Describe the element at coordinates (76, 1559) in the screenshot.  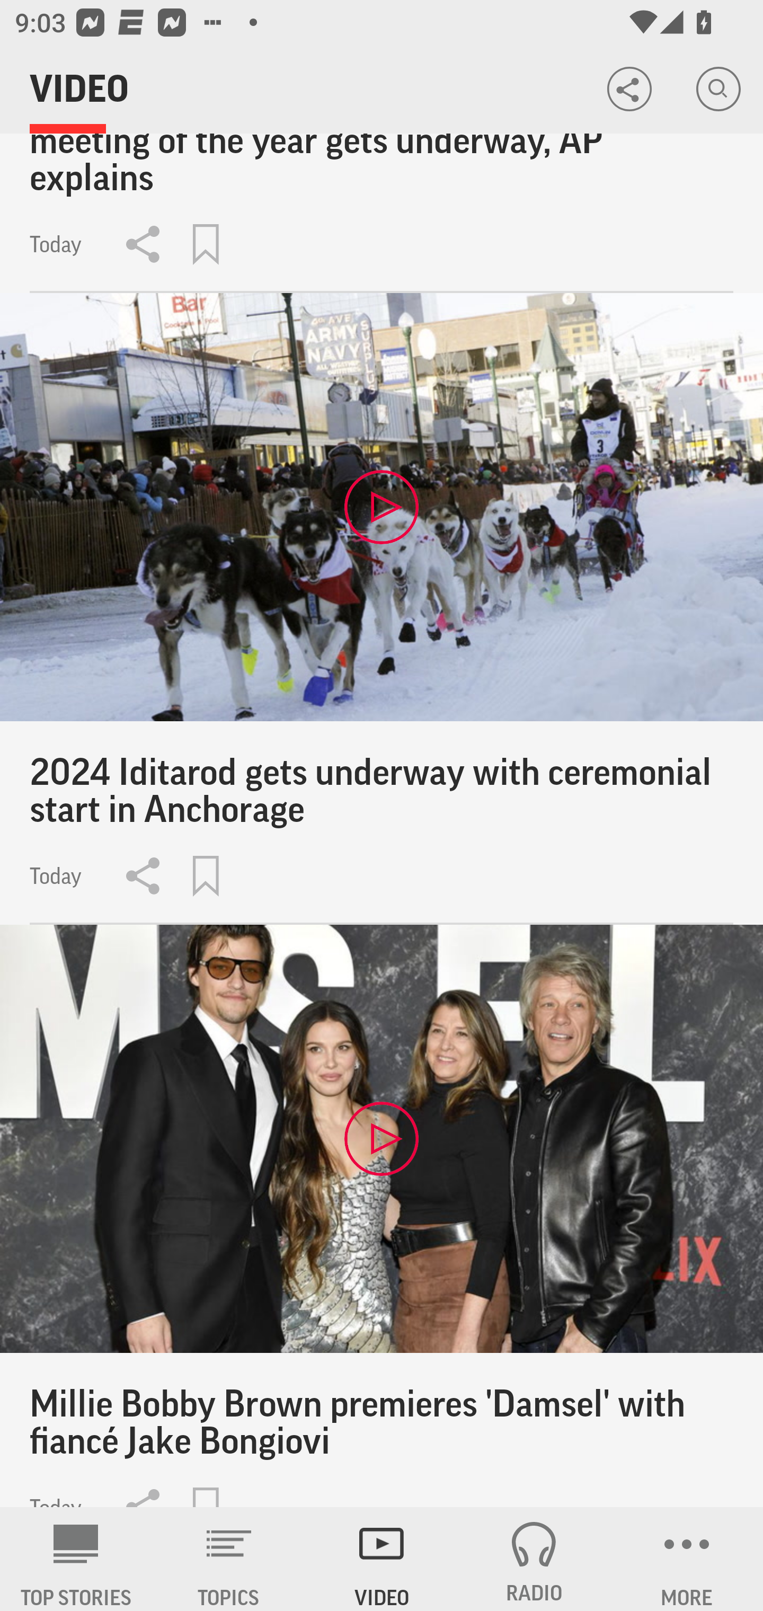
I see `AP News TOP STORIES` at that location.